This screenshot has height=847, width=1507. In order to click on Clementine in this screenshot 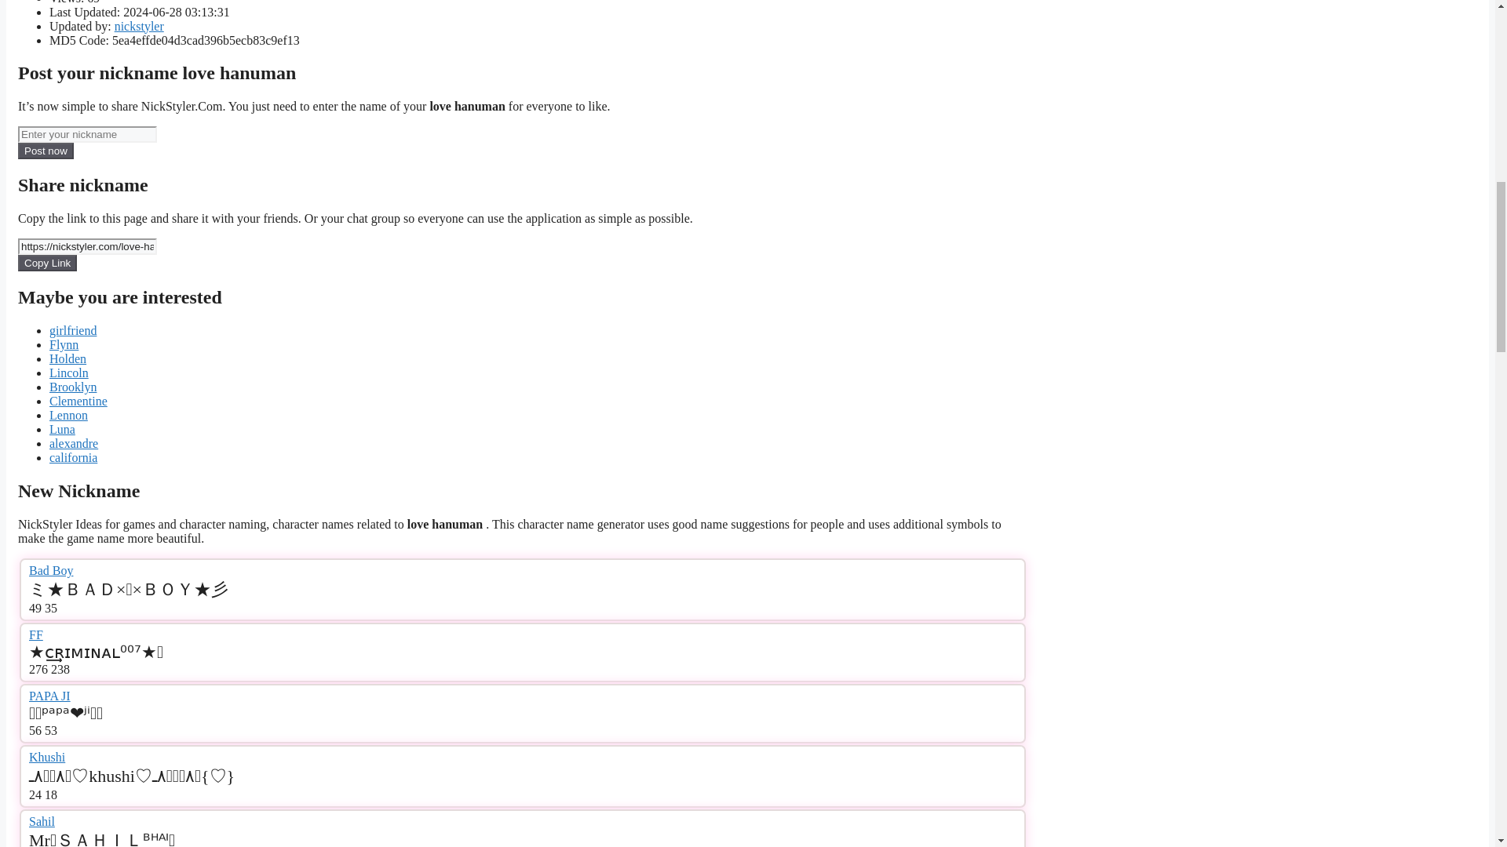, I will do `click(78, 401)`.